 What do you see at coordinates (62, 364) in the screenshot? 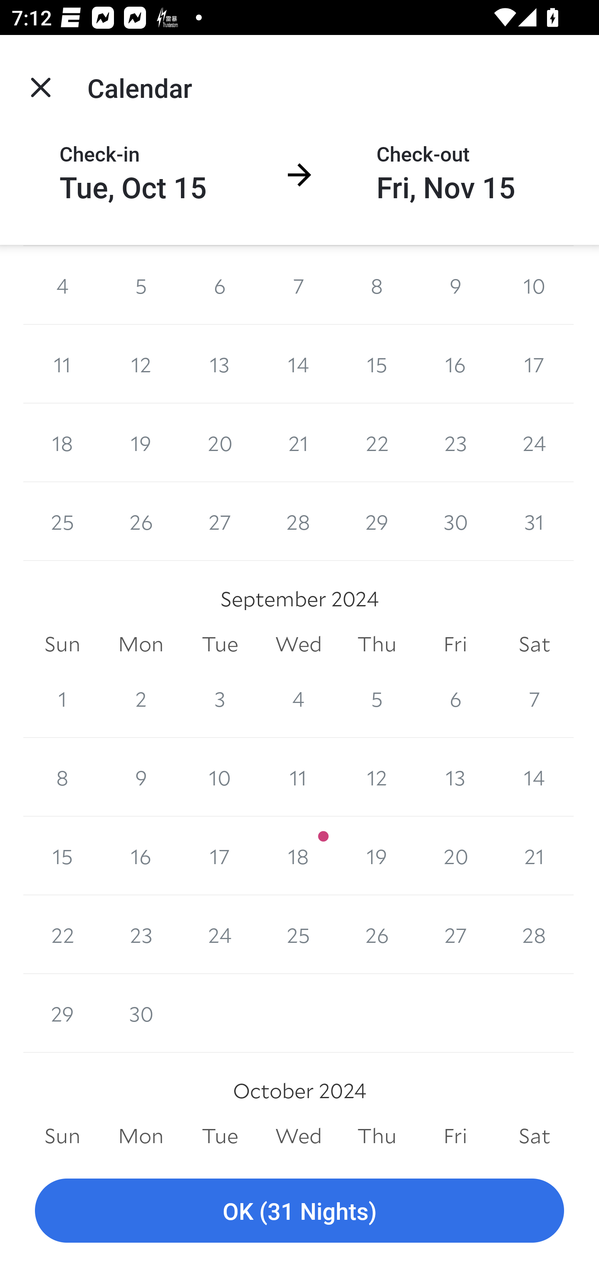
I see `11 11 August 2024` at bounding box center [62, 364].